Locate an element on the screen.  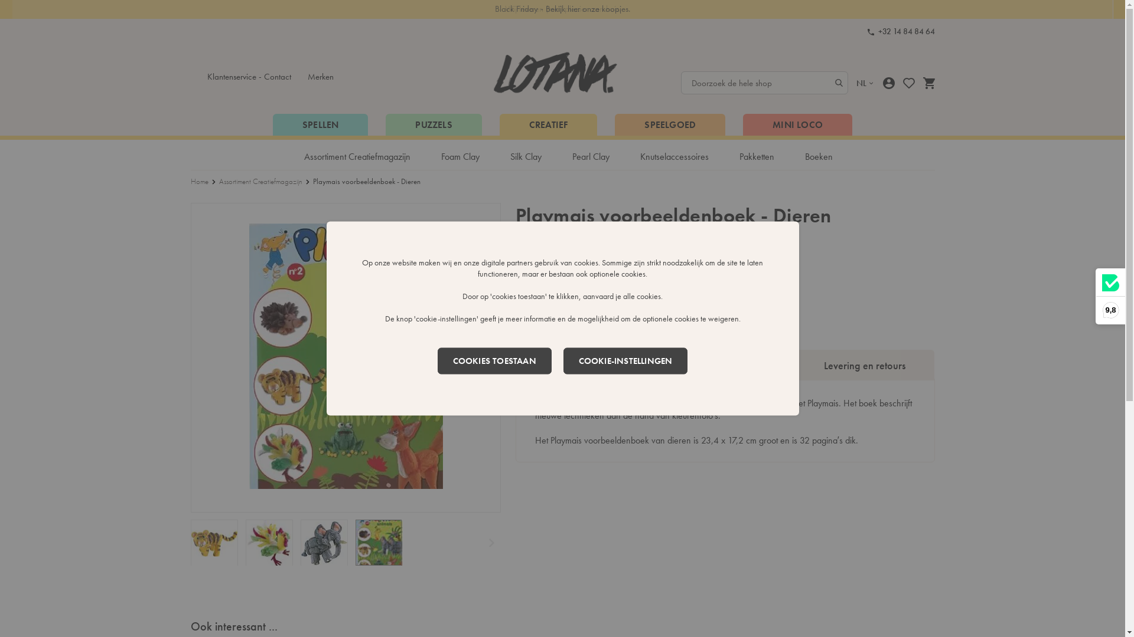
COOKIES TOESTAAN is located at coordinates (495, 361).